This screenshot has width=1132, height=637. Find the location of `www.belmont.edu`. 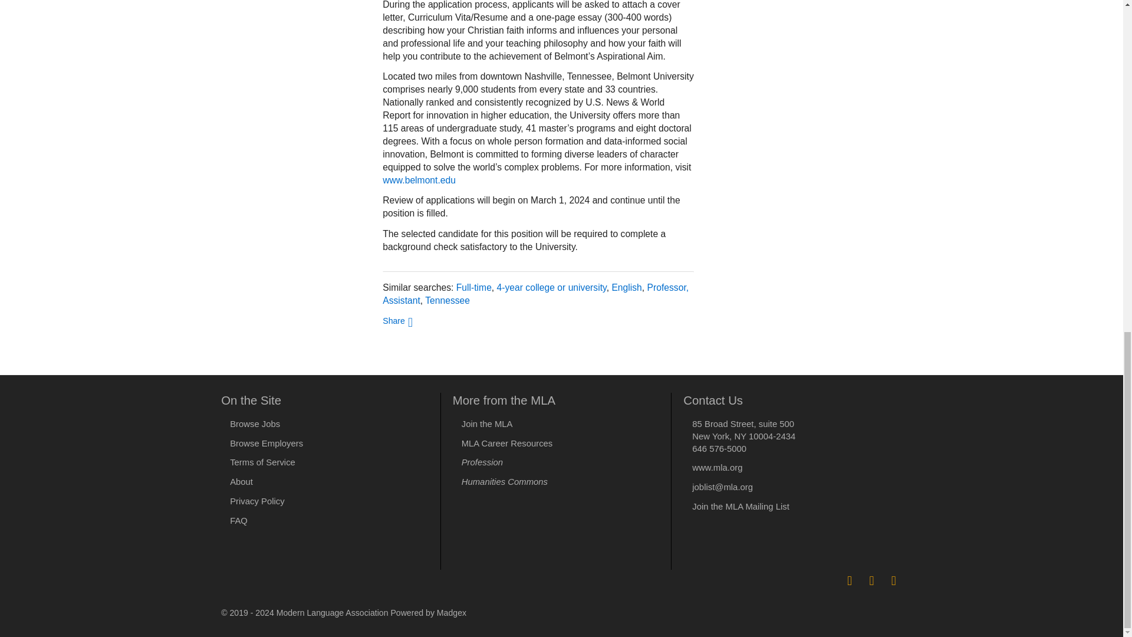

www.belmont.edu is located at coordinates (419, 180).